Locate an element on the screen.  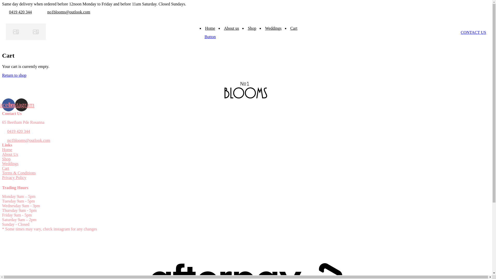
Home is located at coordinates (7, 150).